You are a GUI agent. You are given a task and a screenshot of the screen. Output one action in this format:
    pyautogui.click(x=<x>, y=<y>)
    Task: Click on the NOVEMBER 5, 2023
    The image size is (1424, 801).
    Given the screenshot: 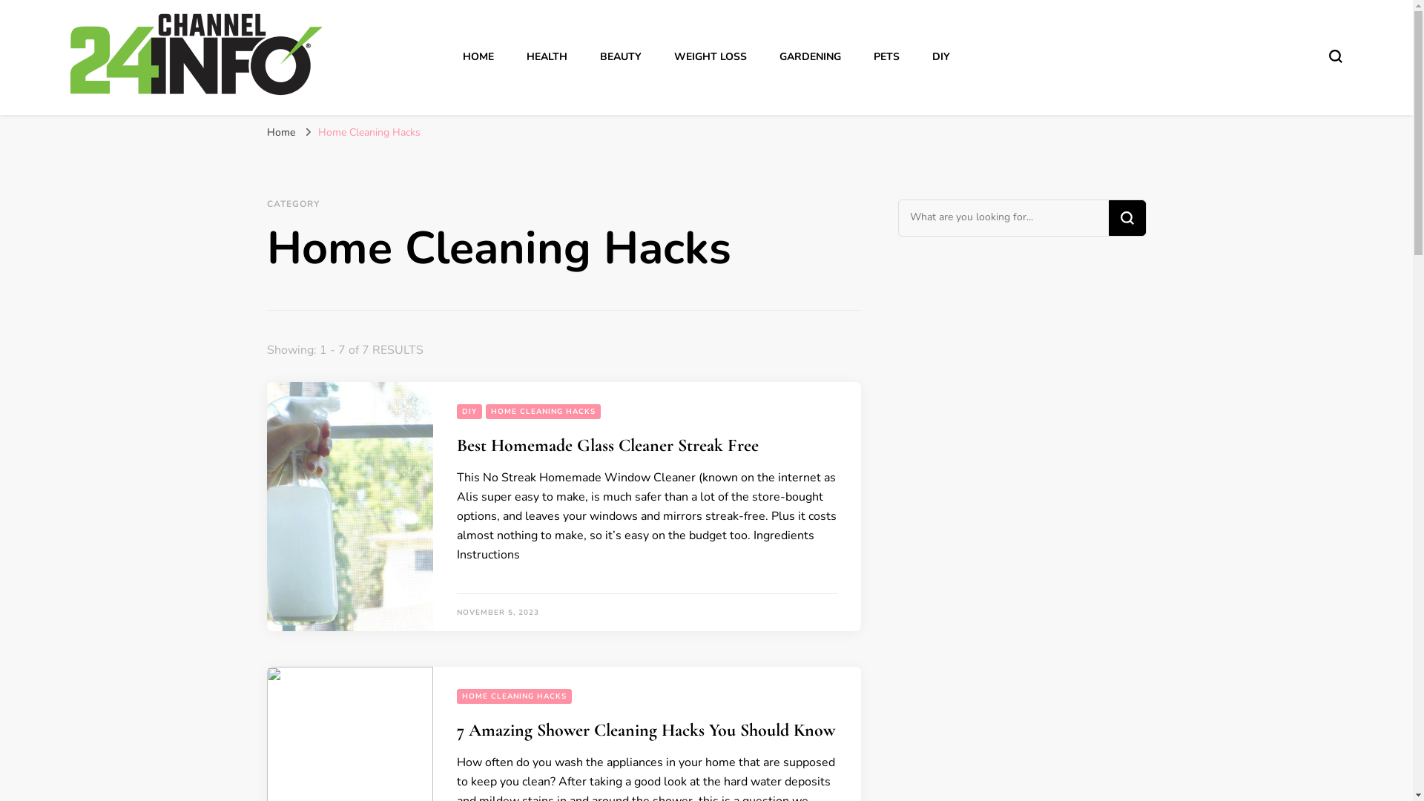 What is the action you would take?
    pyautogui.click(x=498, y=613)
    